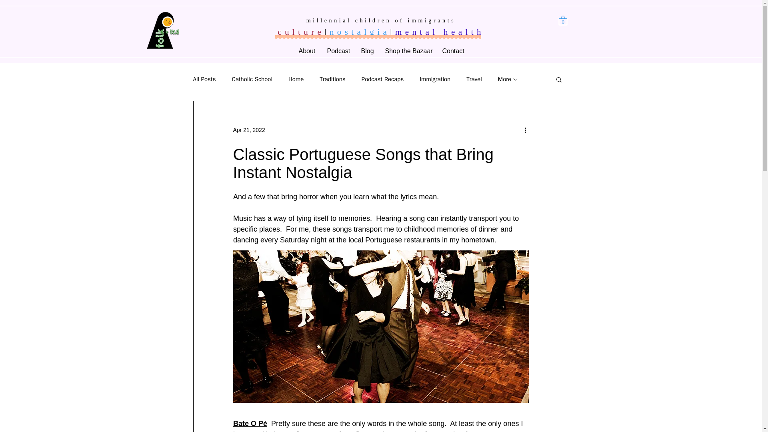 This screenshot has height=432, width=768. I want to click on Classic Portuguese Songs that Bring Instant Nostalgia, so click(362, 163).